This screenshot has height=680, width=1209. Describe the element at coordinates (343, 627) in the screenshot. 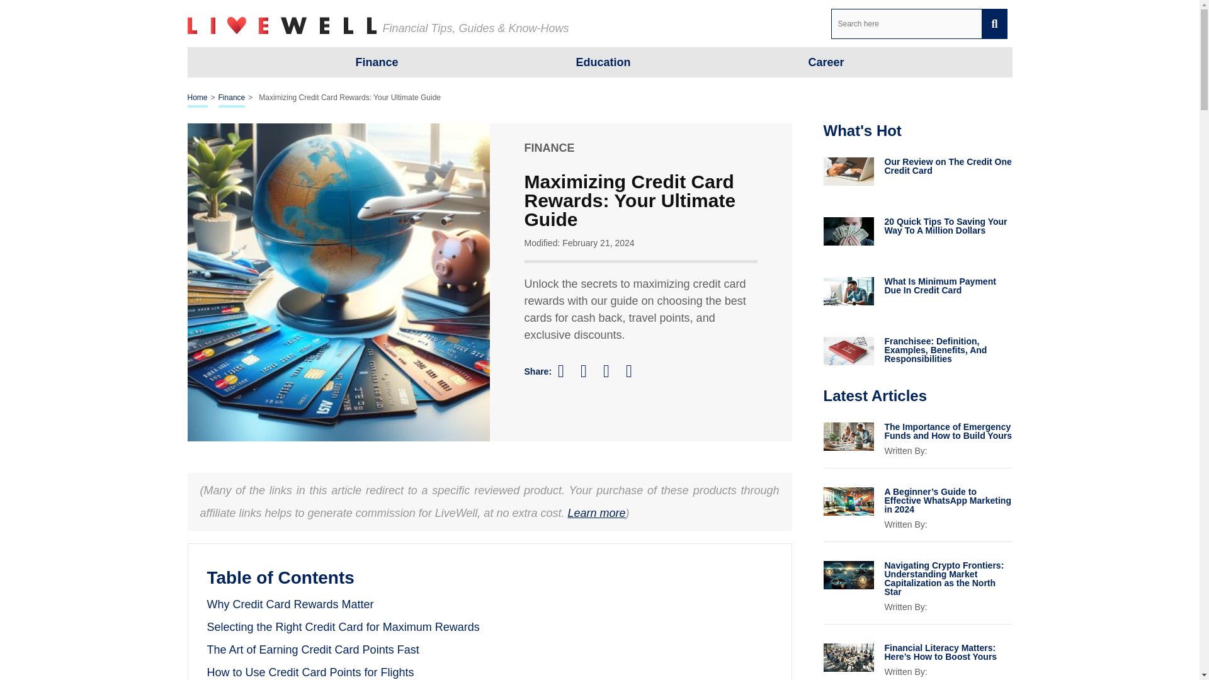

I see `Selecting the Right Credit Card for Maximum Rewards` at that location.